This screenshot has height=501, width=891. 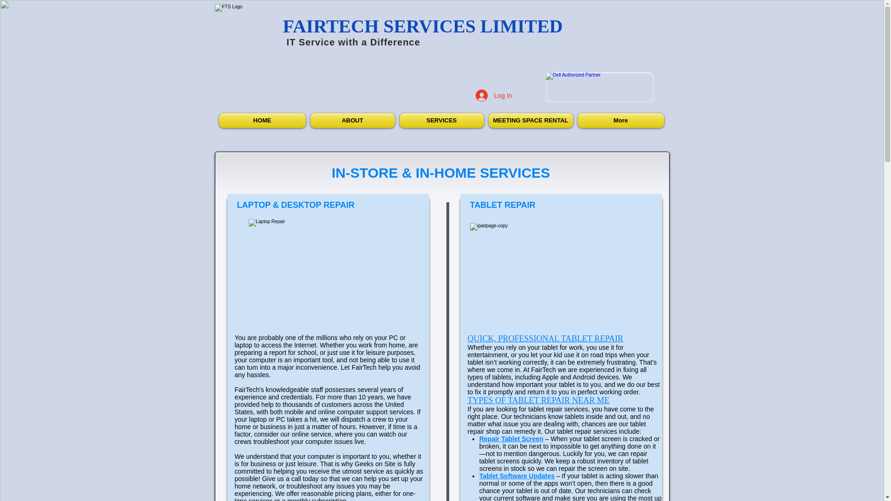 What do you see at coordinates (353, 121) in the screenshot?
I see `ABOUT` at bounding box center [353, 121].